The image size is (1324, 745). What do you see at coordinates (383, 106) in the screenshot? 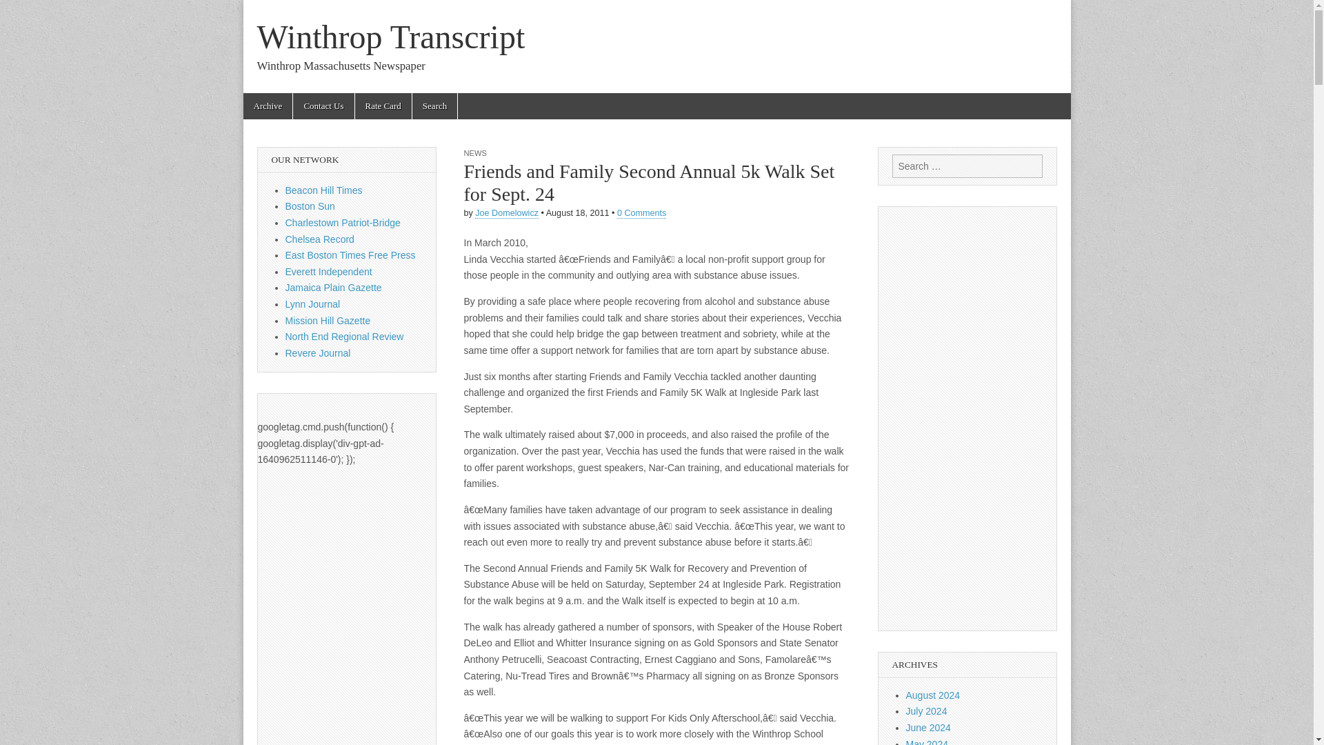
I see `Rate Card` at bounding box center [383, 106].